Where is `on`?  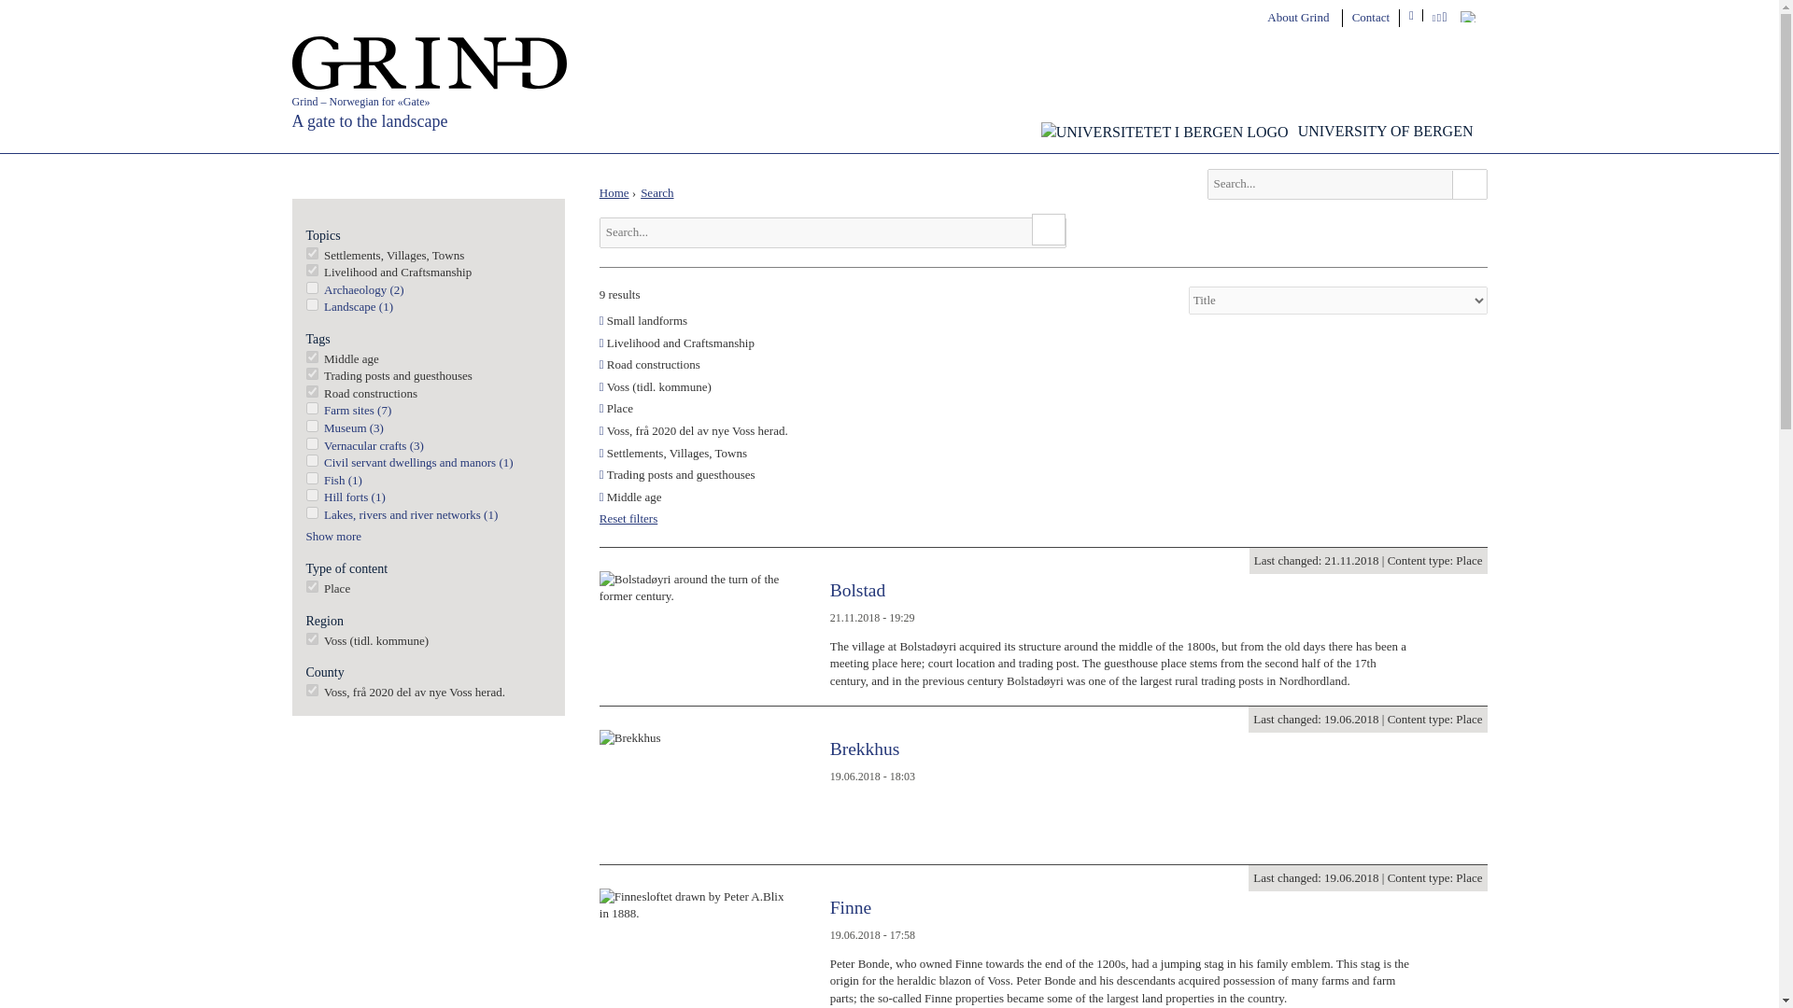 on is located at coordinates (312, 373).